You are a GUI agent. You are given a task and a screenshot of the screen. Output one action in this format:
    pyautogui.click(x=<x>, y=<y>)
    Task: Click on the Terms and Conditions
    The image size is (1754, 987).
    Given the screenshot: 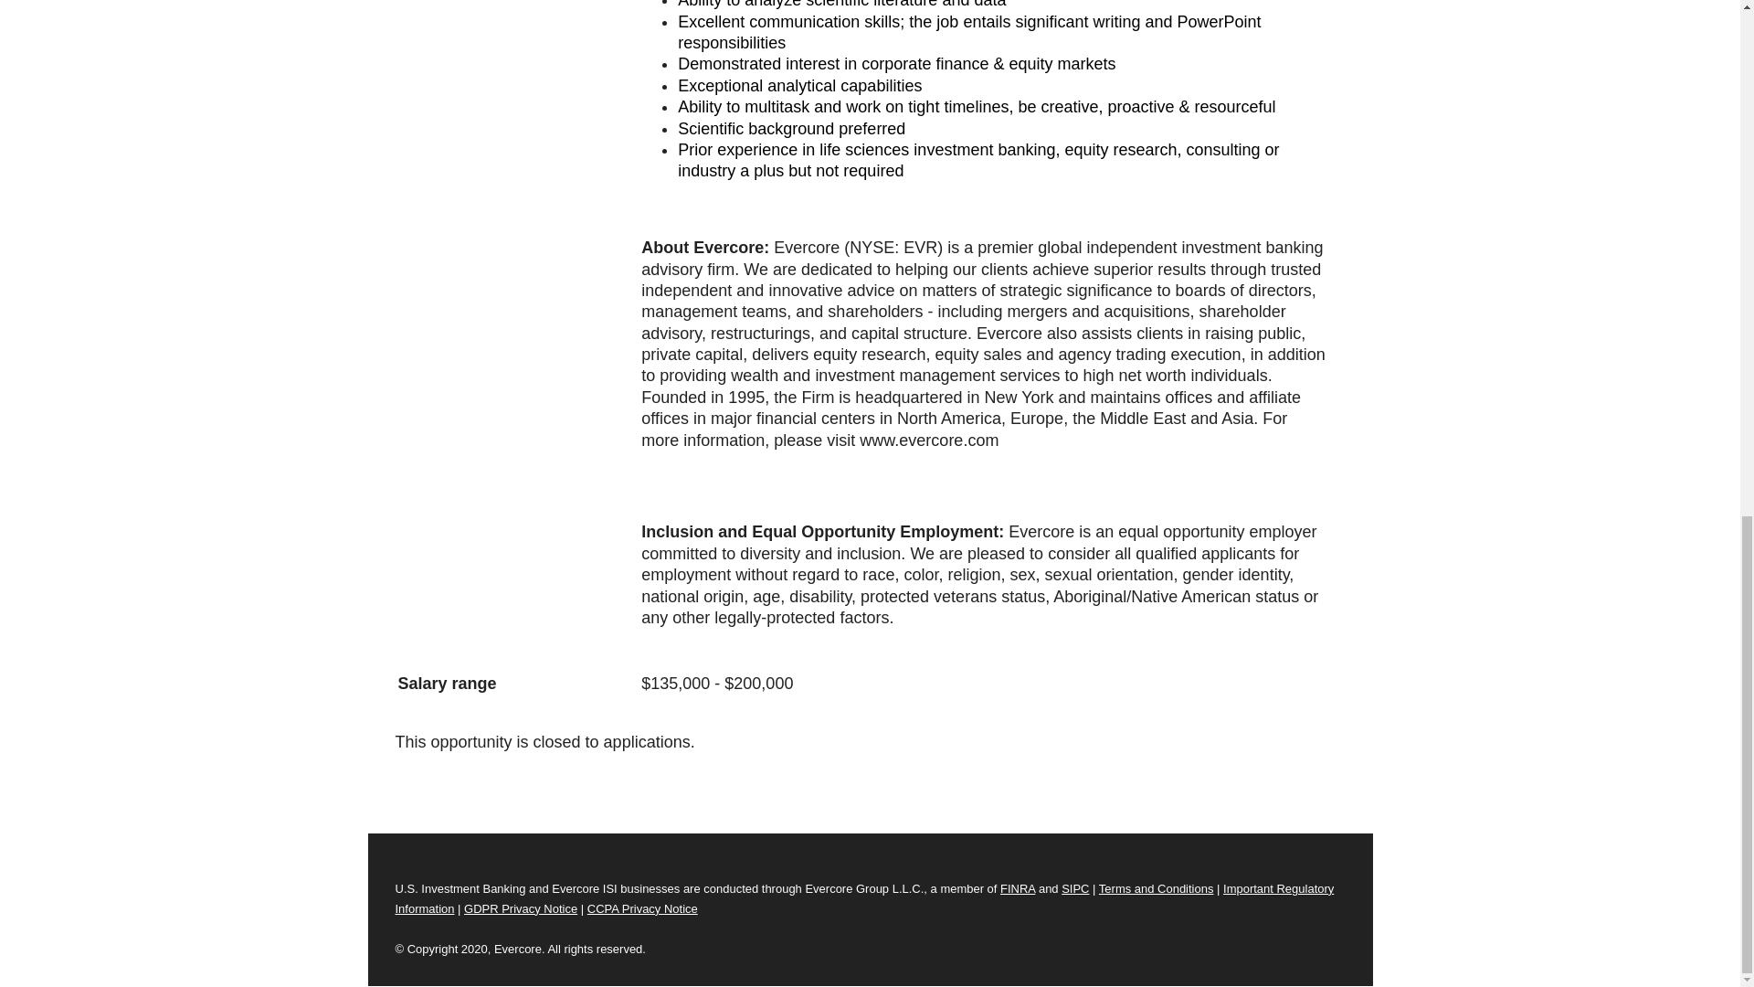 What is the action you would take?
    pyautogui.click(x=1157, y=888)
    